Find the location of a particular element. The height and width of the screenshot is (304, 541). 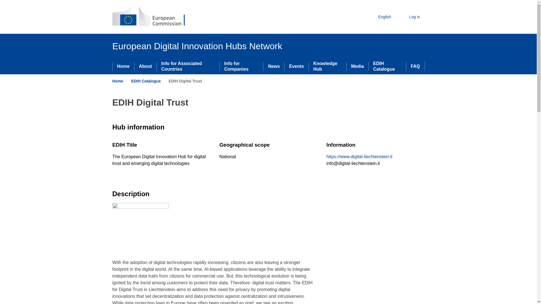

About is located at coordinates (145, 66).